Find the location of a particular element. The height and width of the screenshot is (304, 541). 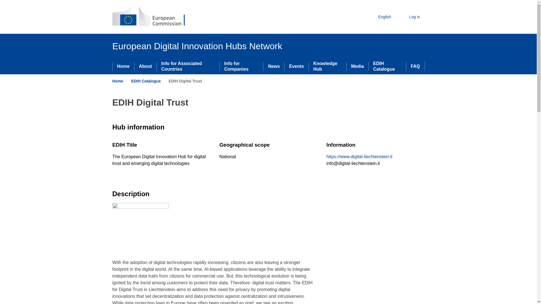

About is located at coordinates (145, 66).